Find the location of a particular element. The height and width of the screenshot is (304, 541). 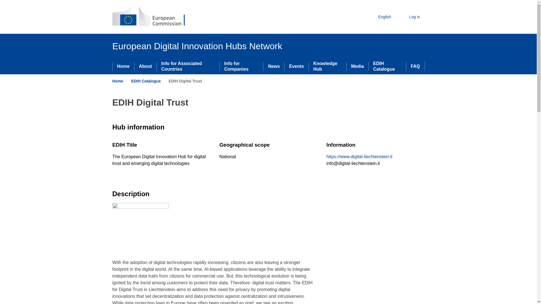

About is located at coordinates (145, 66).